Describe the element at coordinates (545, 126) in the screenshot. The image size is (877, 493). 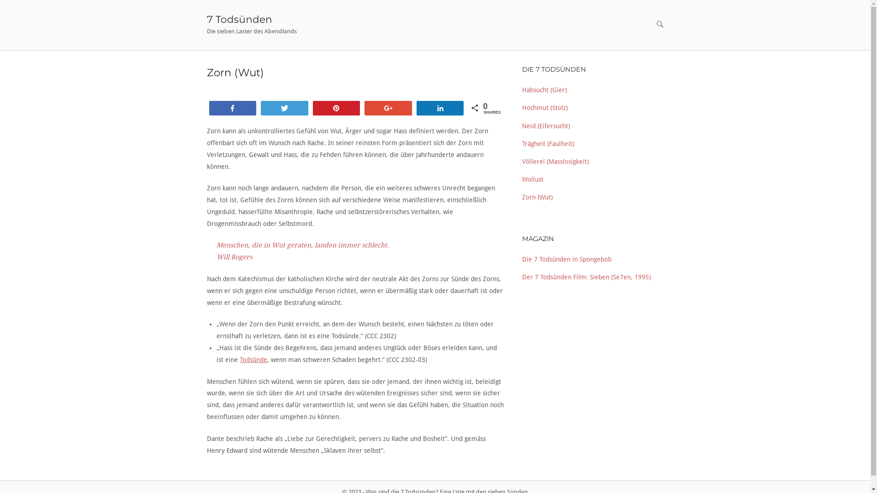
I see `Neid (Eifersucht)` at that location.